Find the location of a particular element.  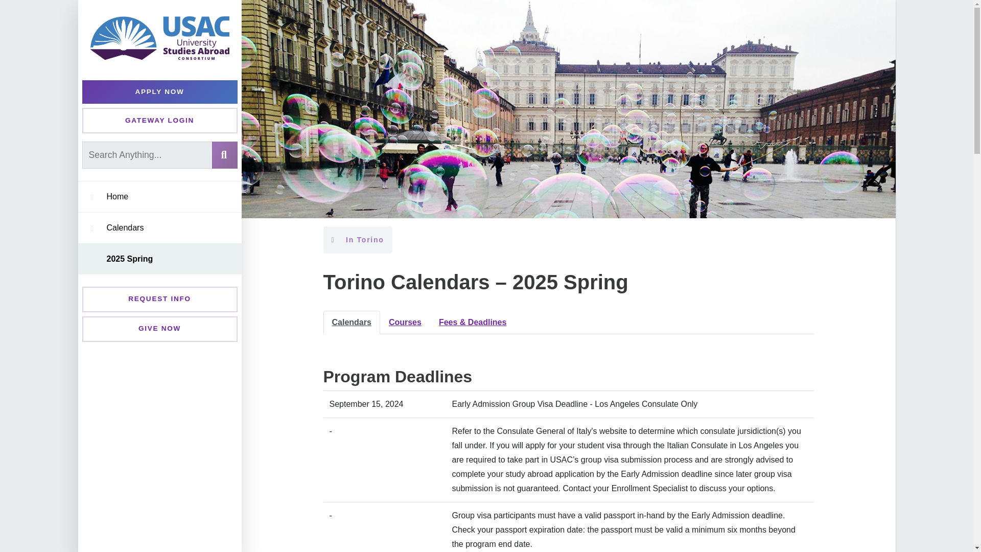

Calendars is located at coordinates (166, 228).